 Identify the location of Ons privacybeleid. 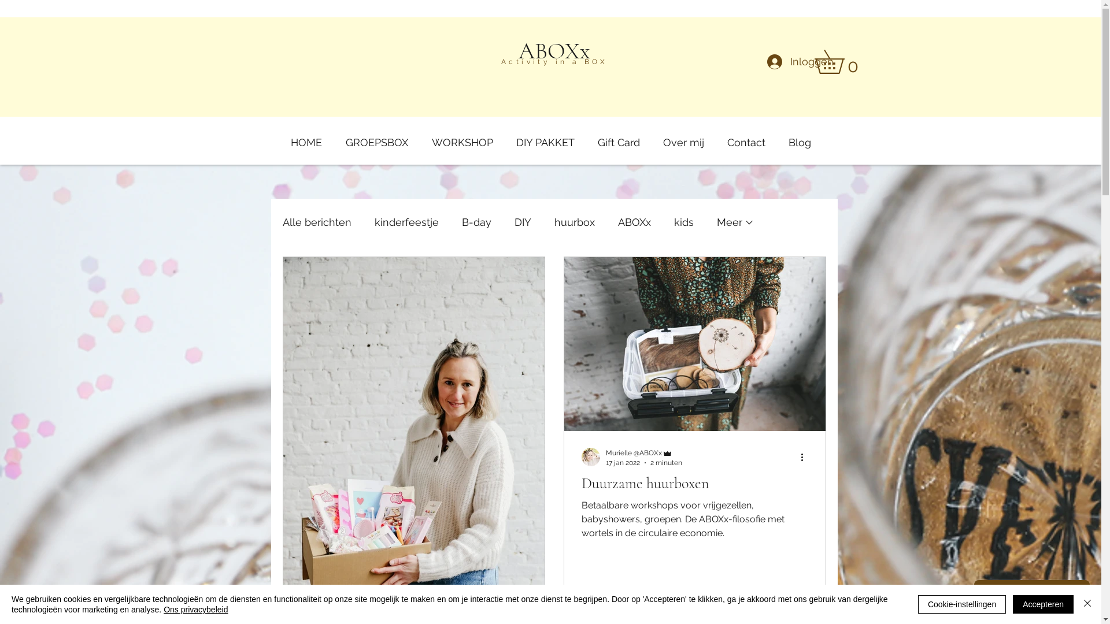
(195, 610).